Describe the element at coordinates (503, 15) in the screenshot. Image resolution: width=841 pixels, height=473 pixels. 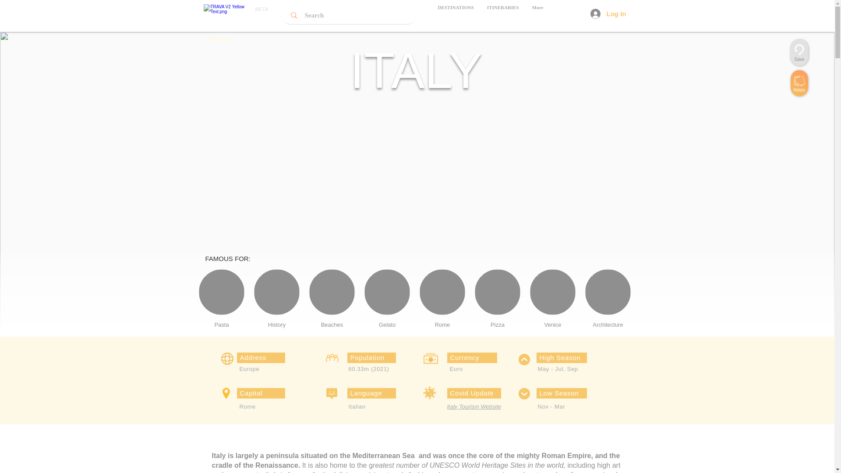
I see `Log In` at that location.